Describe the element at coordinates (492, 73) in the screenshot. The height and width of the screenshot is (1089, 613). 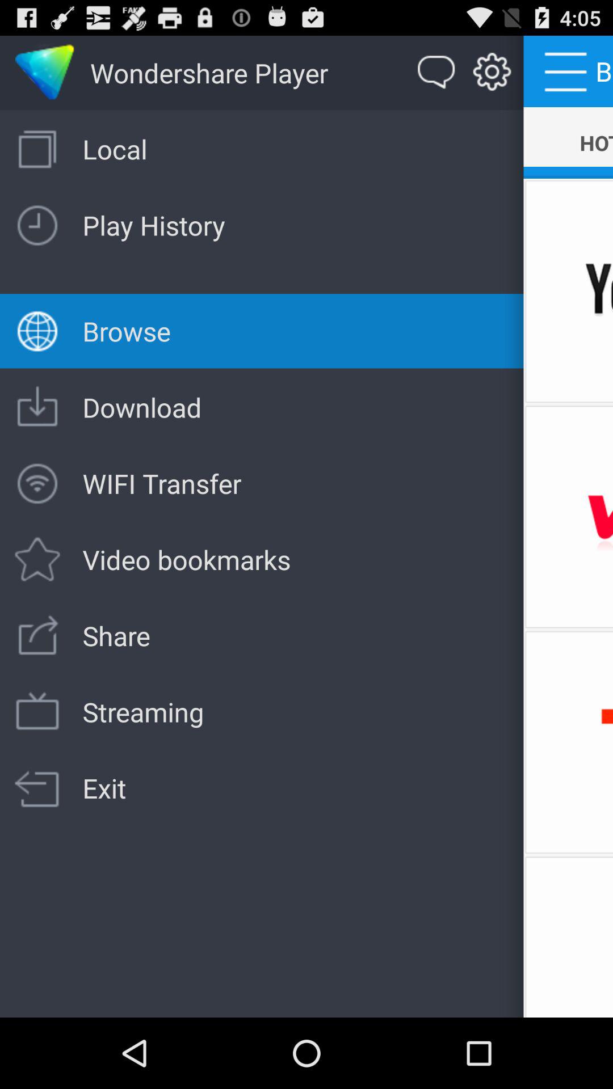
I see `select app above the local icon` at that location.